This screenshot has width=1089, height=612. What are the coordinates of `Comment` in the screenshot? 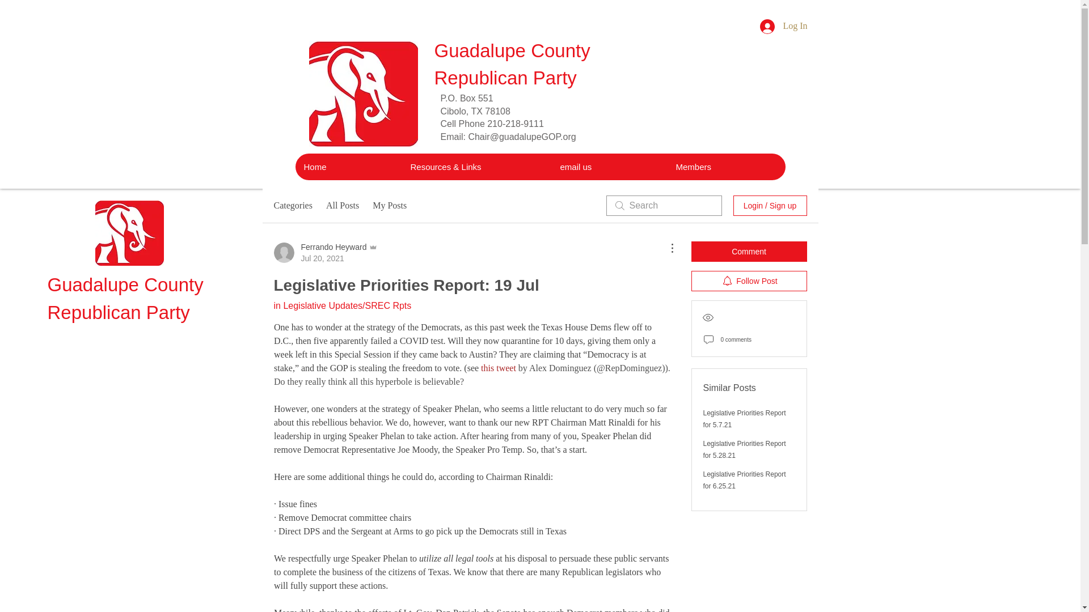 It's located at (783, 26).